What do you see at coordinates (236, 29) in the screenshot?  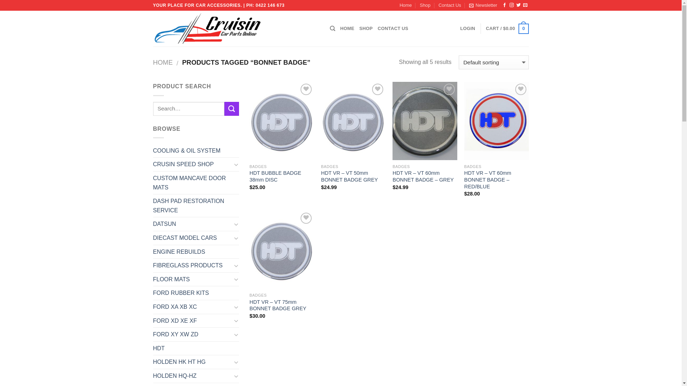 I see `Cruisin Car Parts Online - Old School` at bounding box center [236, 29].